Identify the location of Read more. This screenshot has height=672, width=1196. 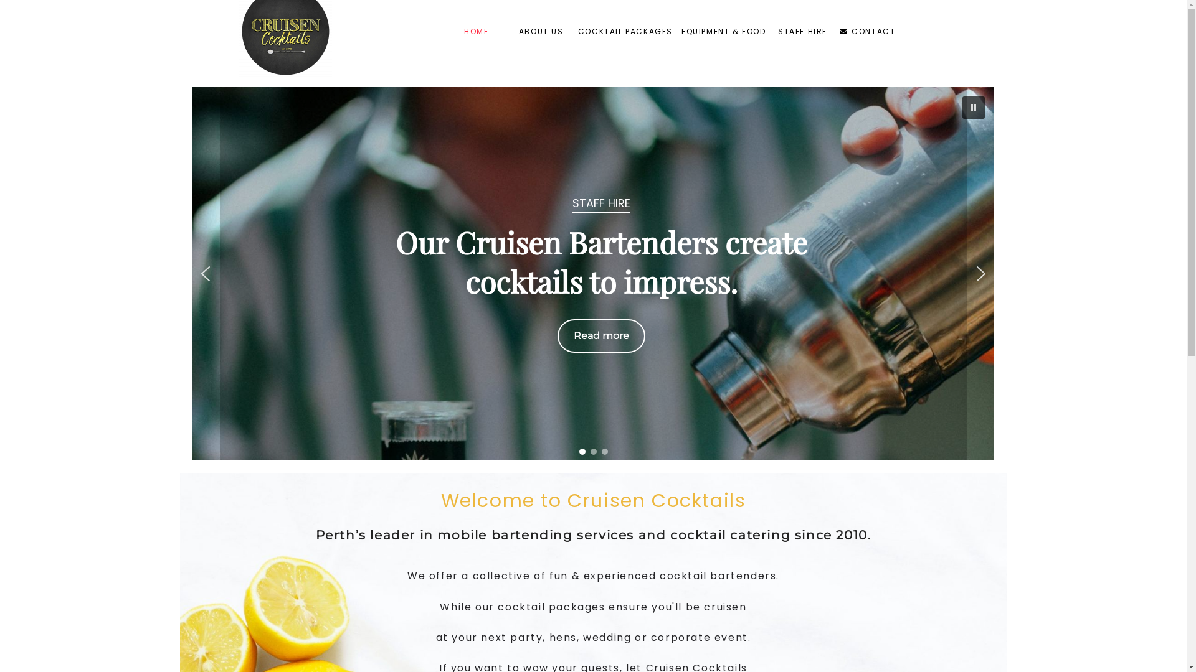
(600, 336).